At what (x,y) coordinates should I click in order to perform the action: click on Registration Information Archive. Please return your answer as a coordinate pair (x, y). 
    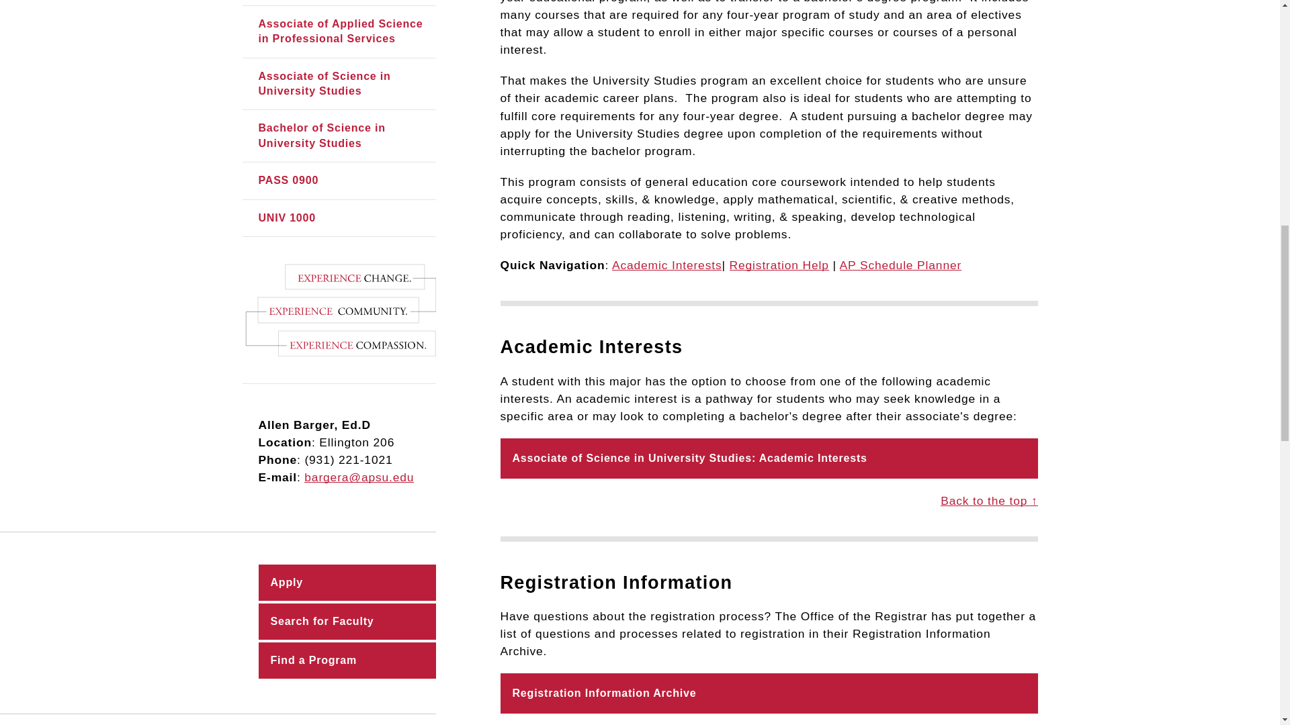
    Looking at the image, I should click on (769, 693).